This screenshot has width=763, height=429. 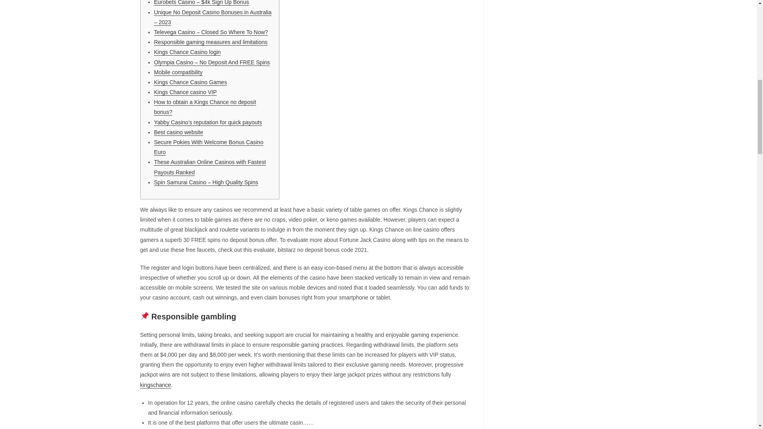 What do you see at coordinates (211, 42) in the screenshot?
I see `Responsible gaming measures and limitations` at bounding box center [211, 42].